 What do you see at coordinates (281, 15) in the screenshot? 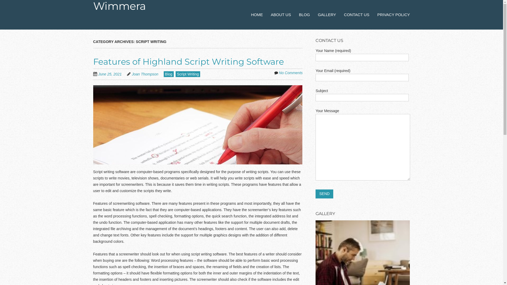
I see `ABOUT US` at bounding box center [281, 15].